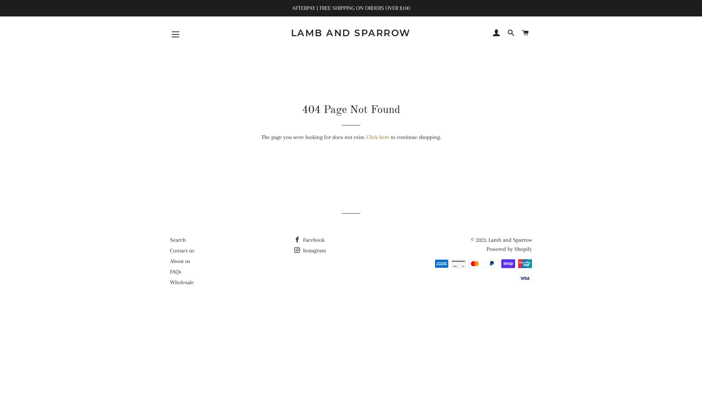 The image size is (702, 395). Describe the element at coordinates (526, 33) in the screenshot. I see `CART` at that location.